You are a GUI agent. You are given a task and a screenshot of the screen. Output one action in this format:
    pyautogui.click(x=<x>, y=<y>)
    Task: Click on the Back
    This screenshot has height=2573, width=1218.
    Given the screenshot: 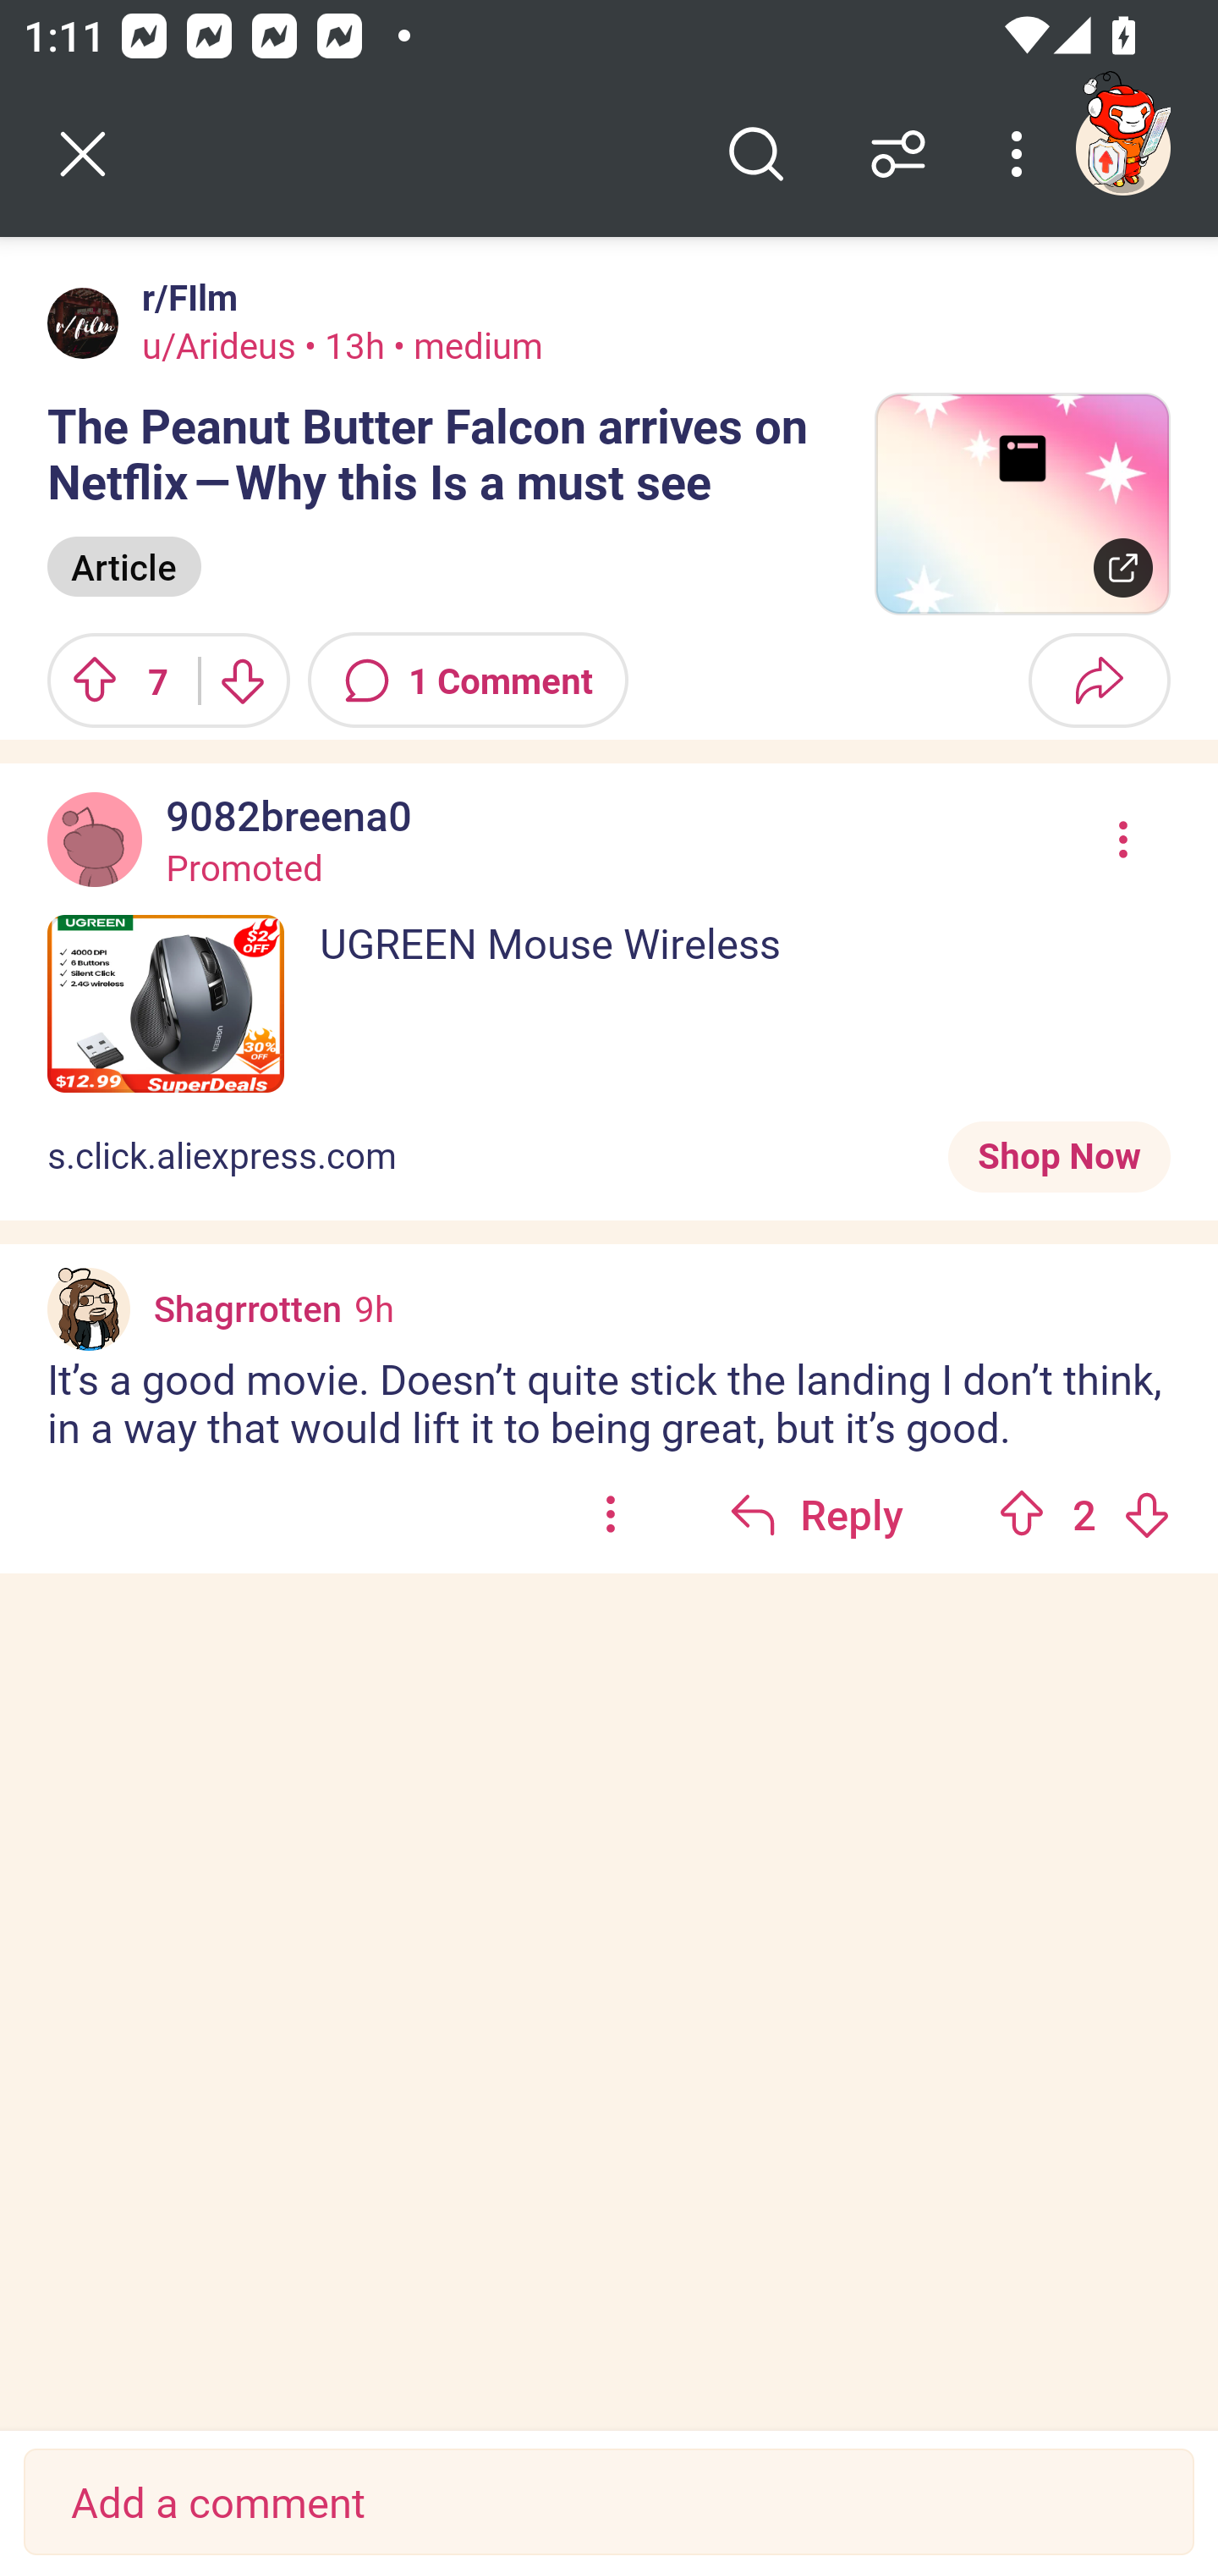 What is the action you would take?
    pyautogui.click(x=83, y=154)
    